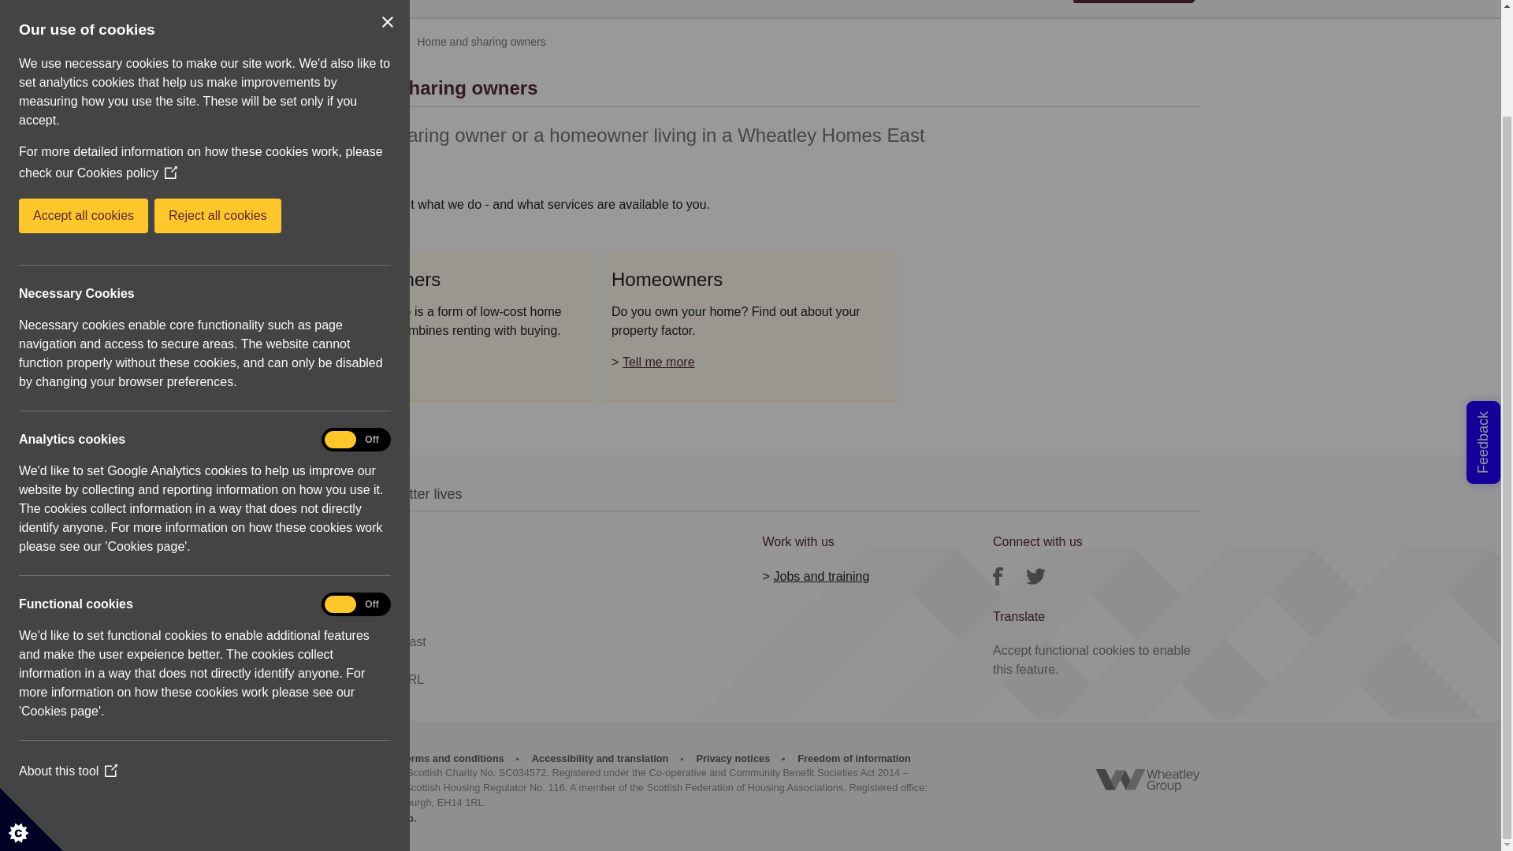  What do you see at coordinates (374, 41) in the screenshot?
I see `My home` at bounding box center [374, 41].